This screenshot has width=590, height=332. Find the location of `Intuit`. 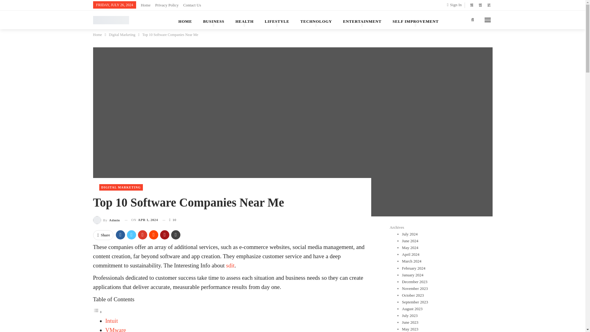

Intuit is located at coordinates (111, 321).